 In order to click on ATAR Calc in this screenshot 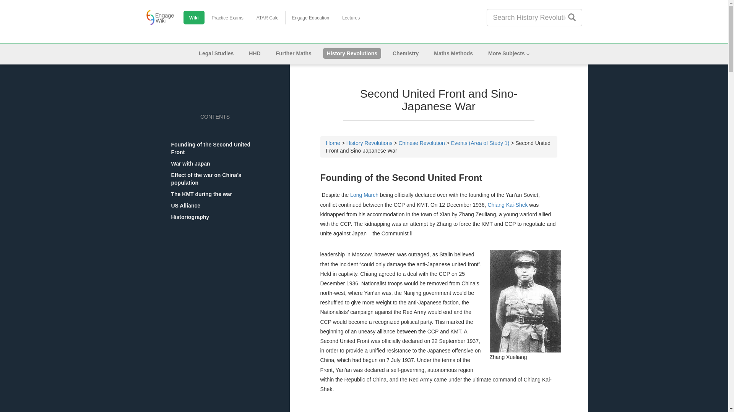, I will do `click(268, 18)`.